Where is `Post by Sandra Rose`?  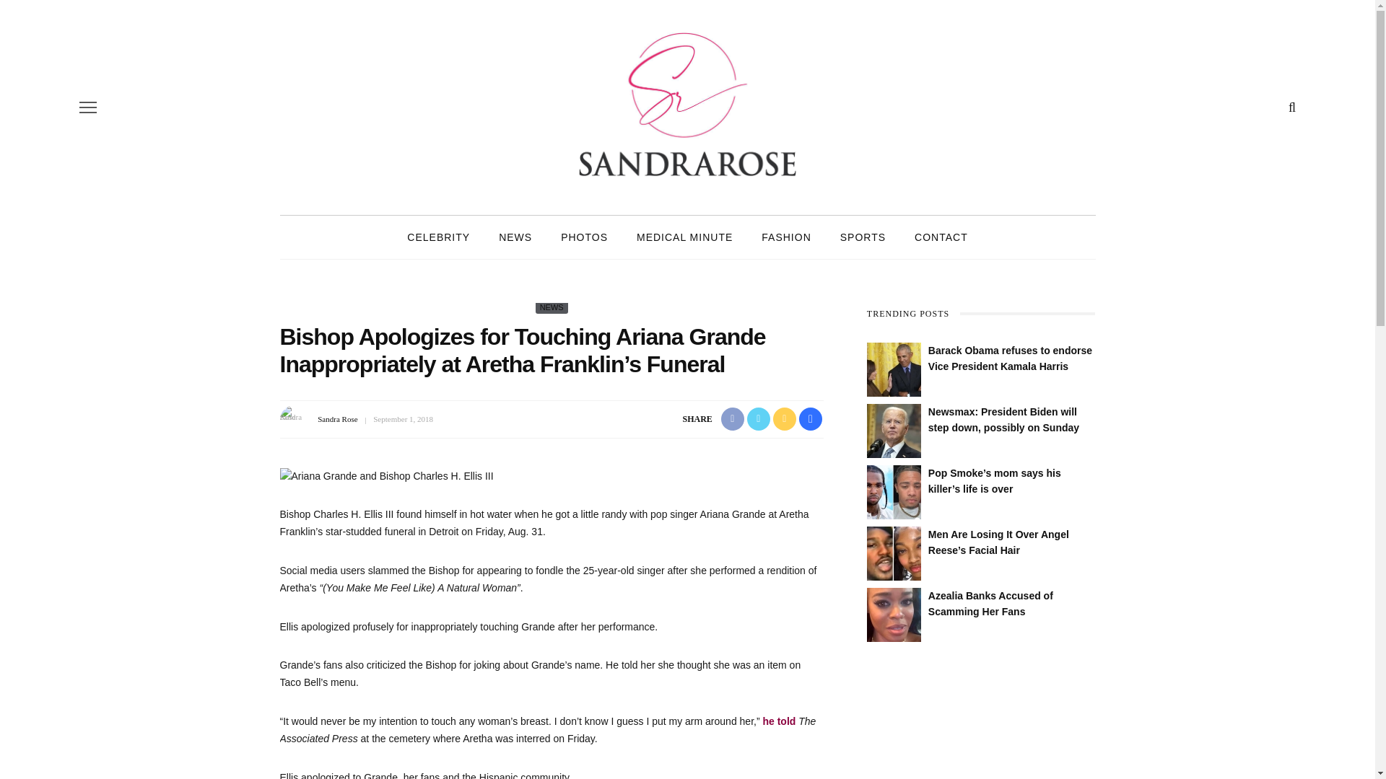
Post by Sandra Rose is located at coordinates (337, 418).